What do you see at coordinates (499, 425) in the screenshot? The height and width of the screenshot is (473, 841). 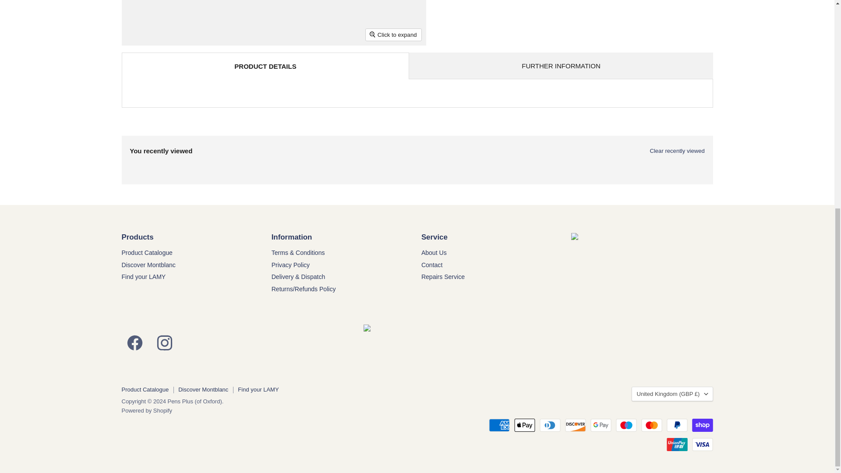 I see `American Express` at bounding box center [499, 425].